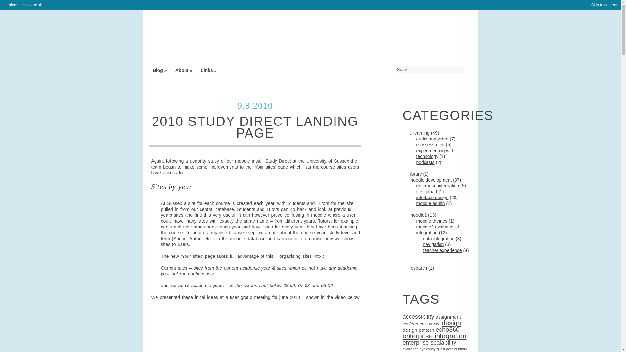 The width and height of the screenshot is (626, 352). I want to click on Sussex blogs home, so click(23, 5).